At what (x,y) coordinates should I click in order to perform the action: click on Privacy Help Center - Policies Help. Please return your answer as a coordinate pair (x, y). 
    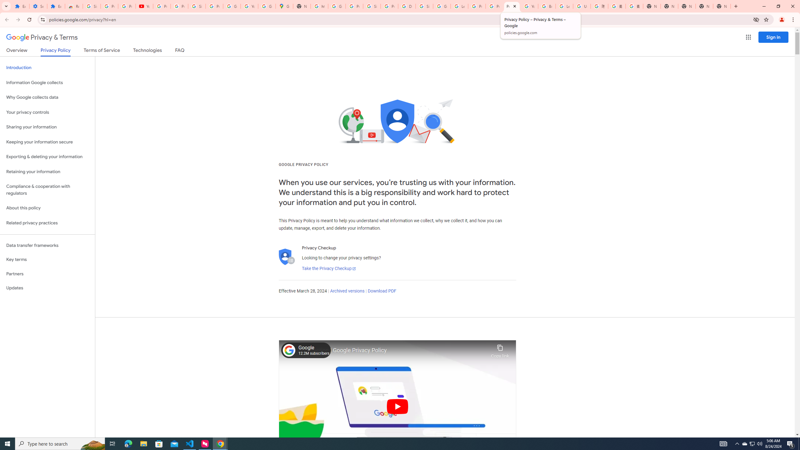
    Looking at the image, I should click on (494, 6).